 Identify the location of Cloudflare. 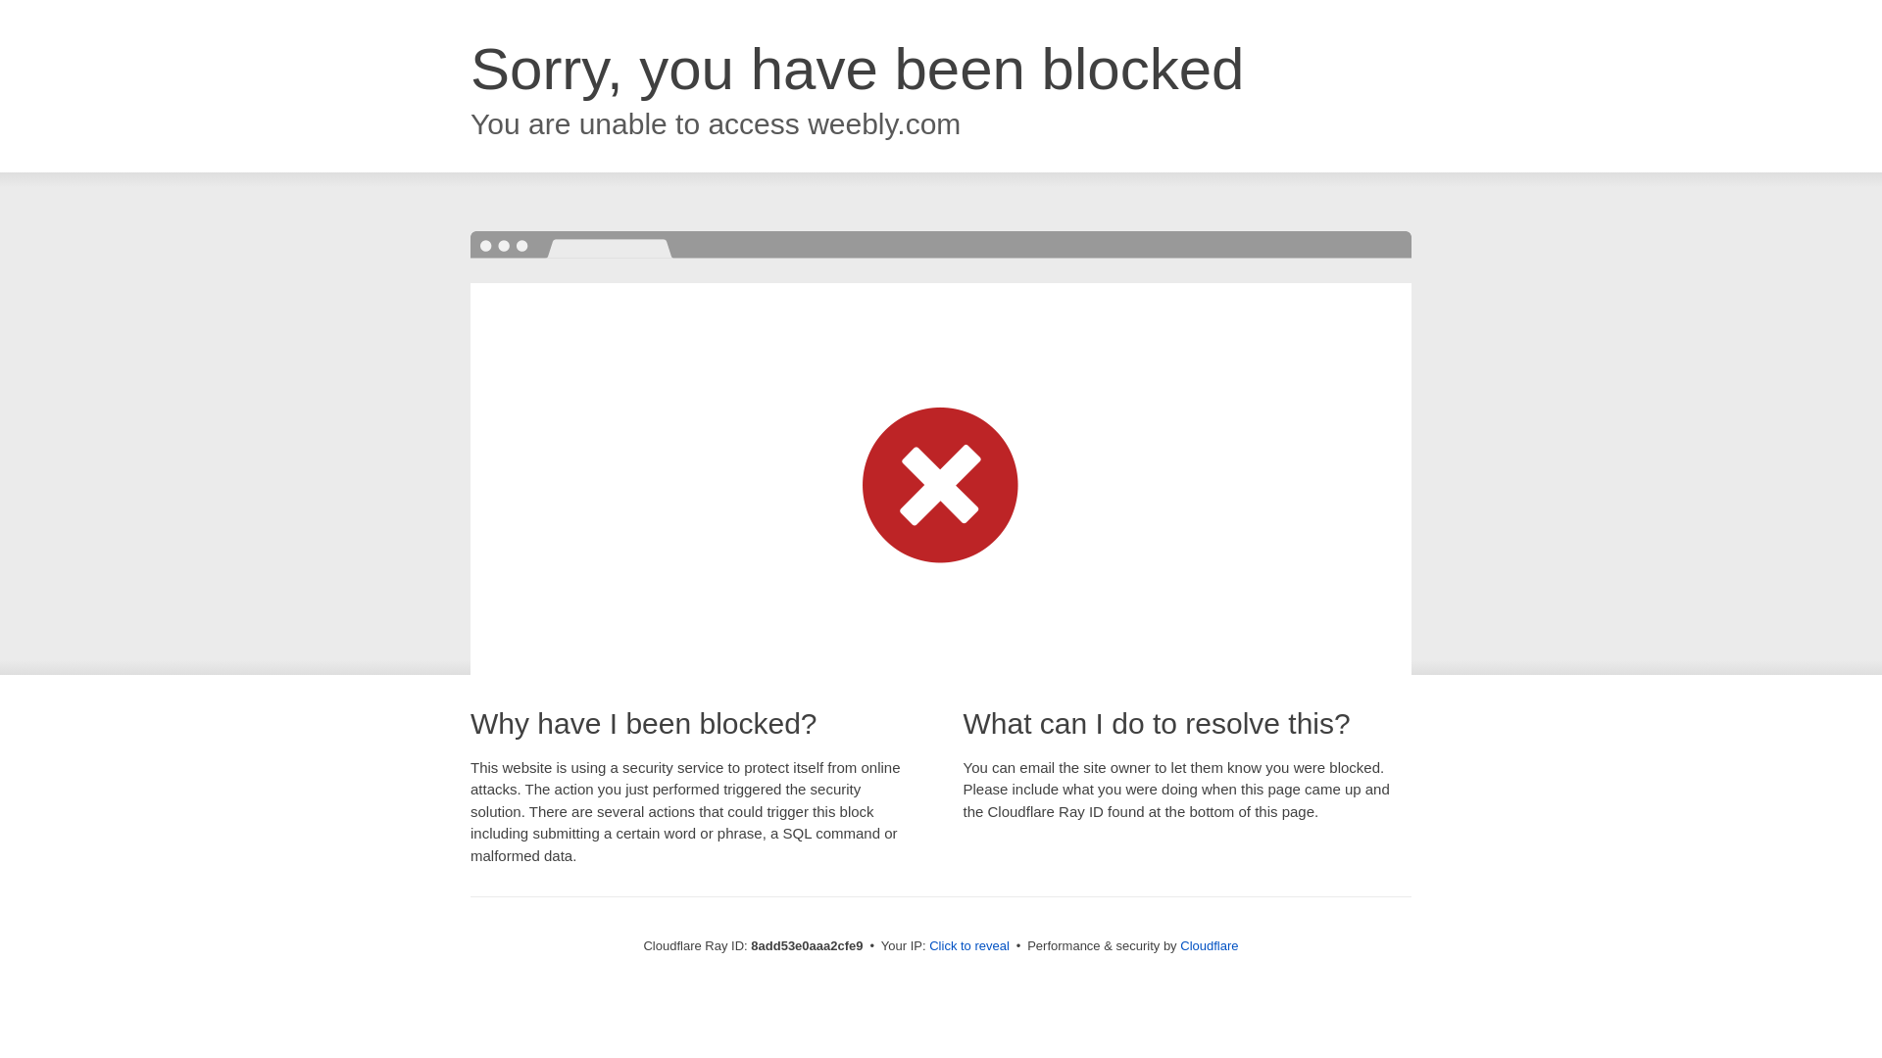
(1209, 945).